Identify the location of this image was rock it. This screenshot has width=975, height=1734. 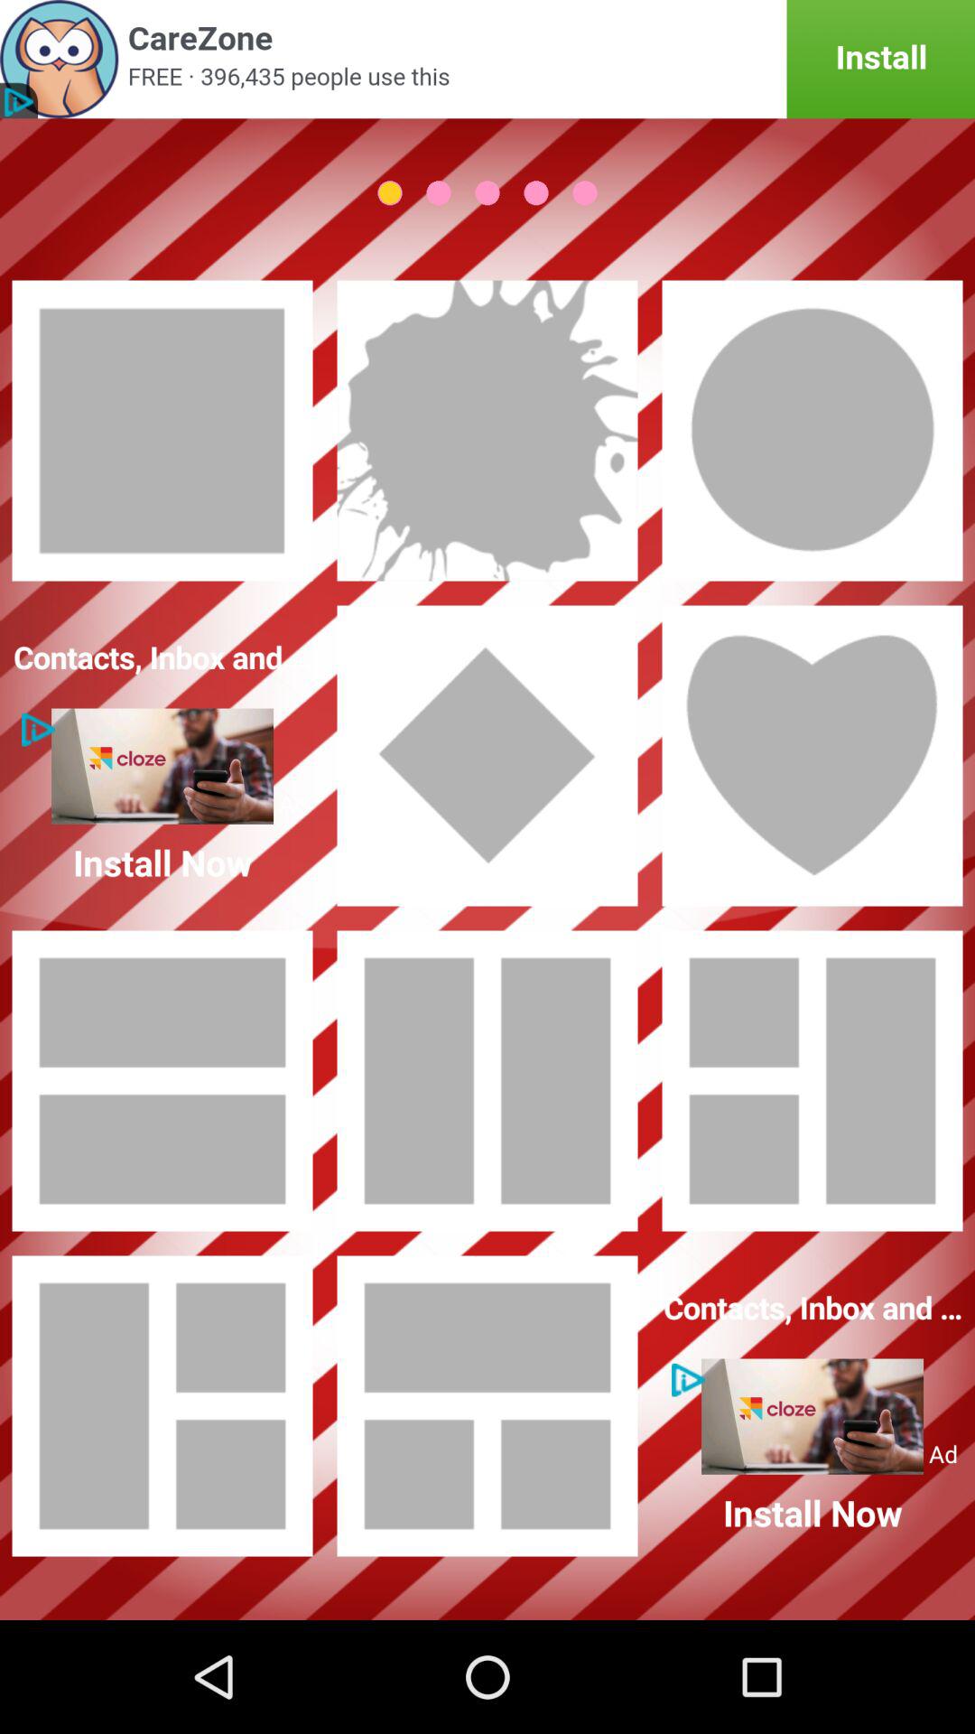
(487, 431).